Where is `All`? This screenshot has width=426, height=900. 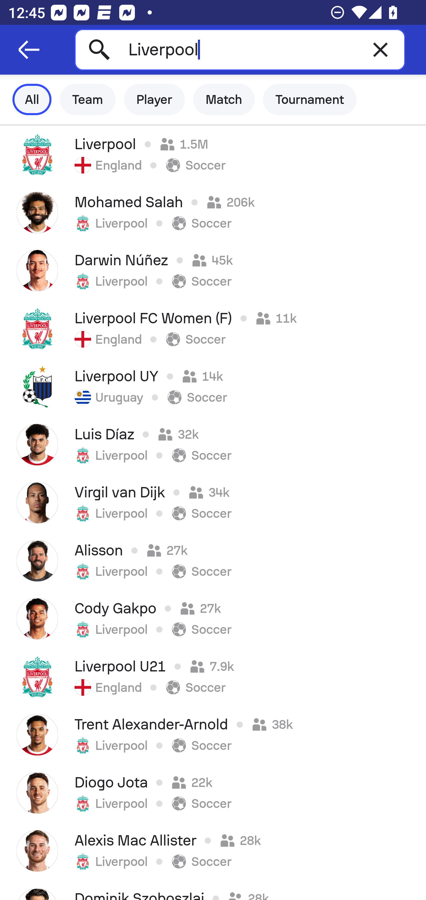 All is located at coordinates (32, 99).